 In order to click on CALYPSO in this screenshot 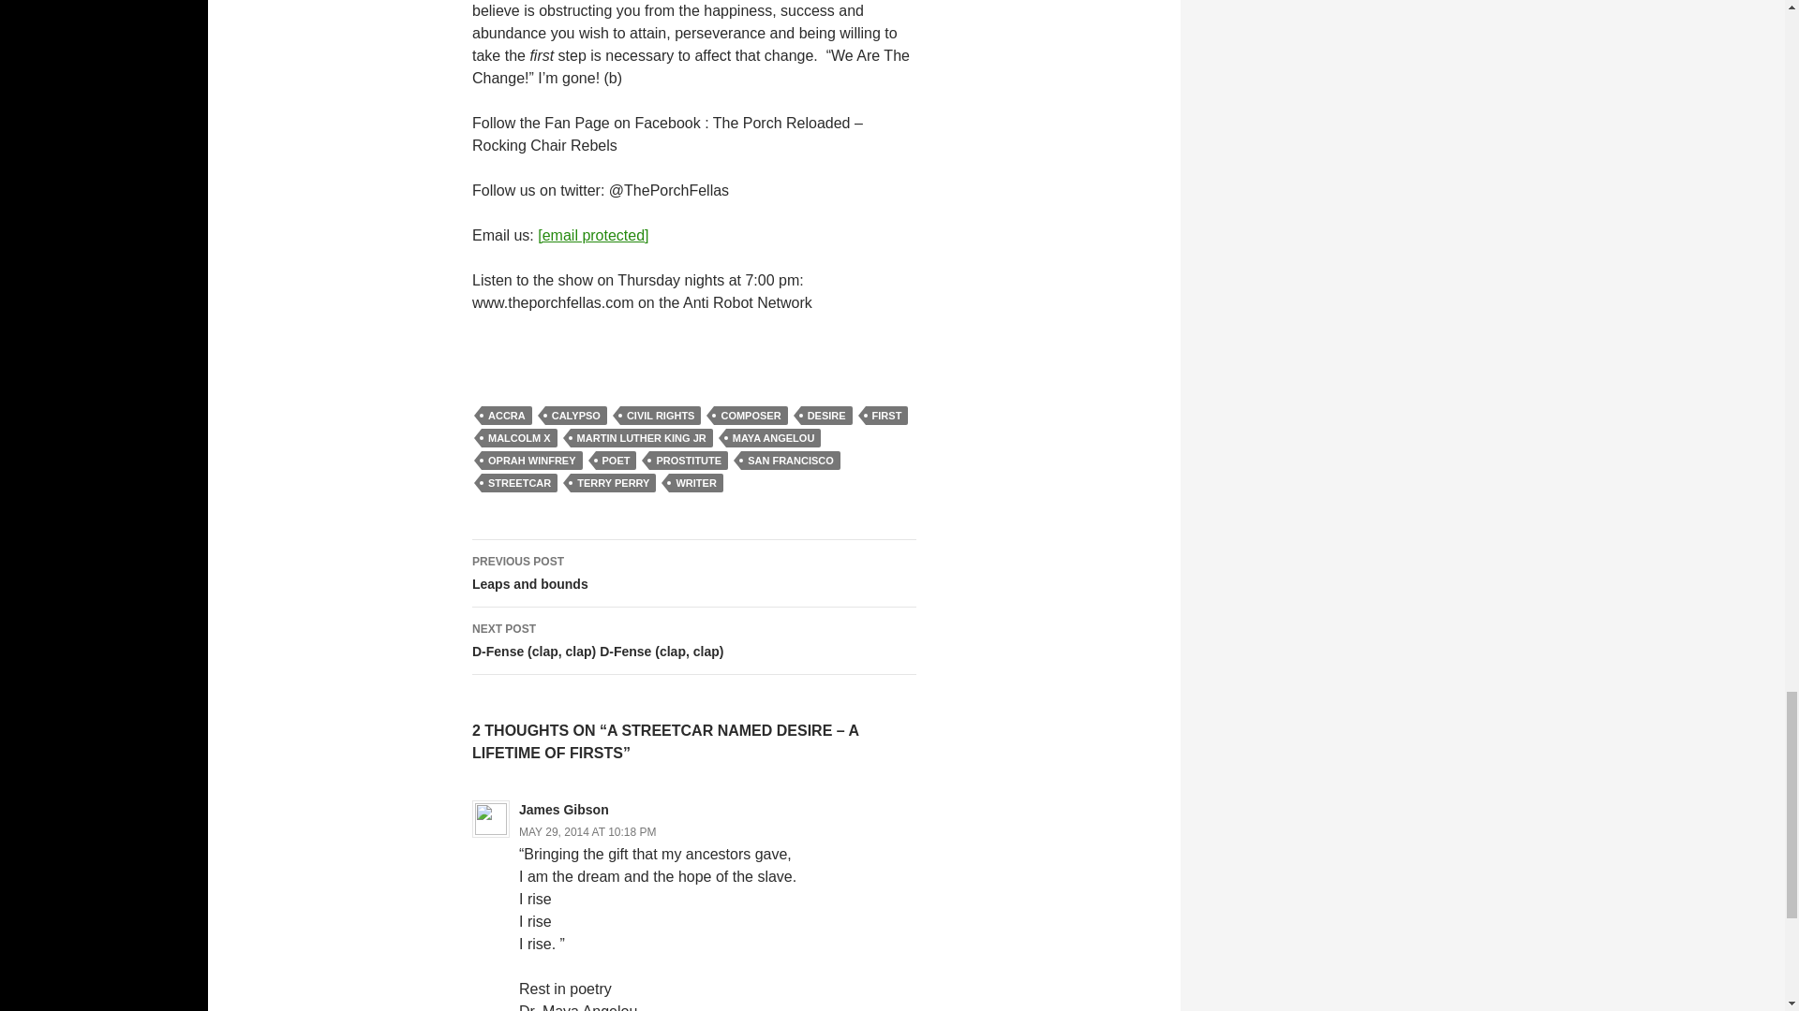, I will do `click(575, 416)`.